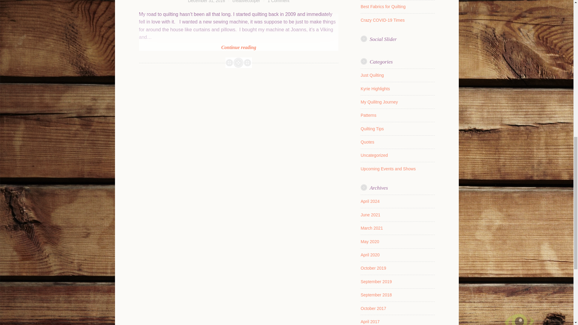 The width and height of the screenshot is (578, 325). What do you see at coordinates (239, 32) in the screenshot?
I see `Kyrie Highlights` at bounding box center [239, 32].